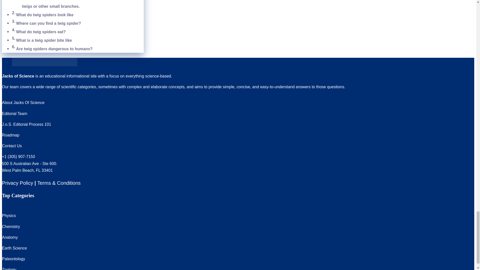 The width and height of the screenshot is (480, 270). Describe the element at coordinates (54, 49) in the screenshot. I see `Are twig spiders dangerous to humans?` at that location.